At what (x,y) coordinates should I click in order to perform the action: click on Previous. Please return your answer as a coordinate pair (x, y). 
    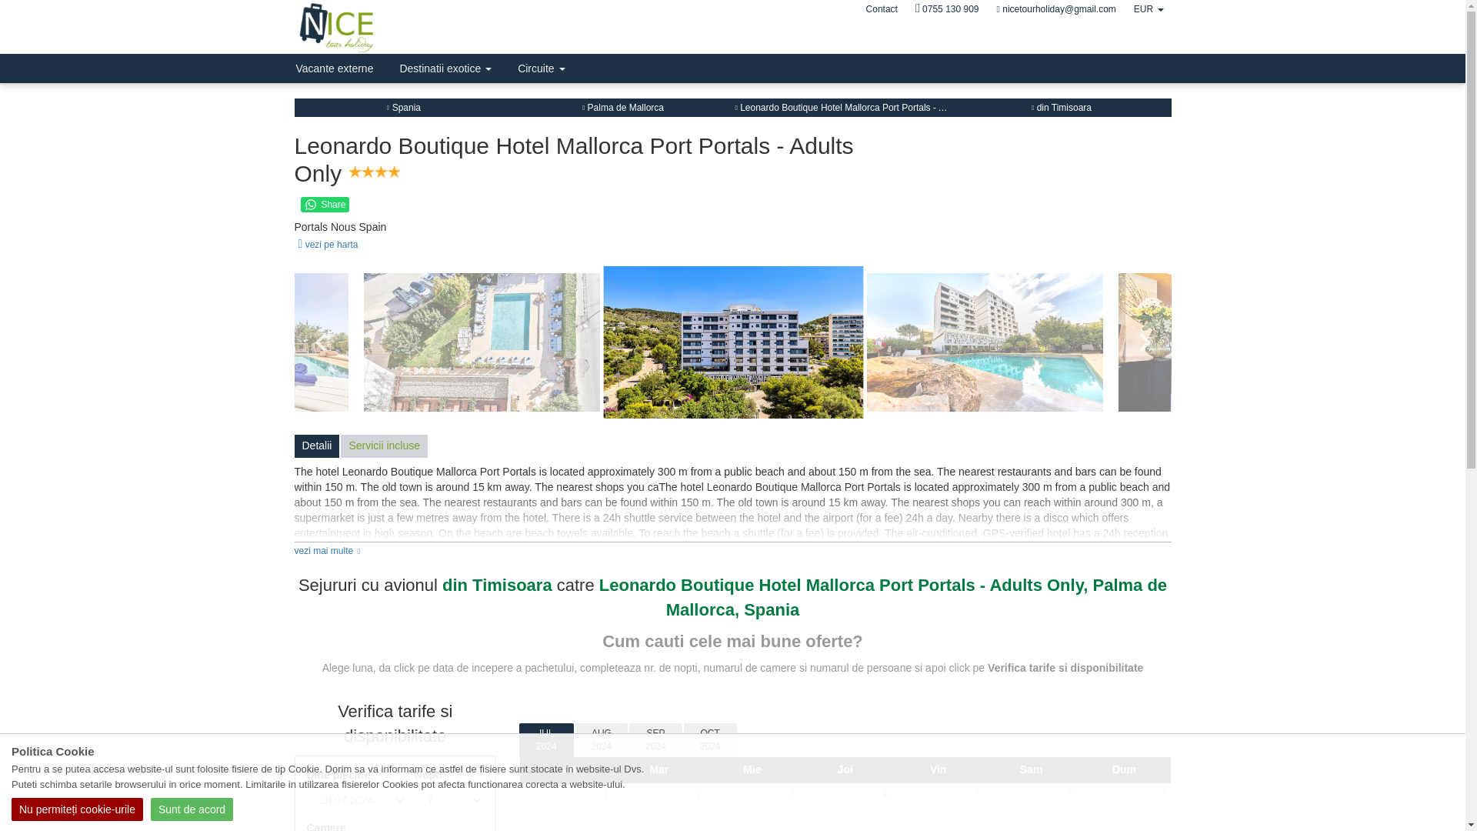
    Looking at the image, I should click on (320, 342).